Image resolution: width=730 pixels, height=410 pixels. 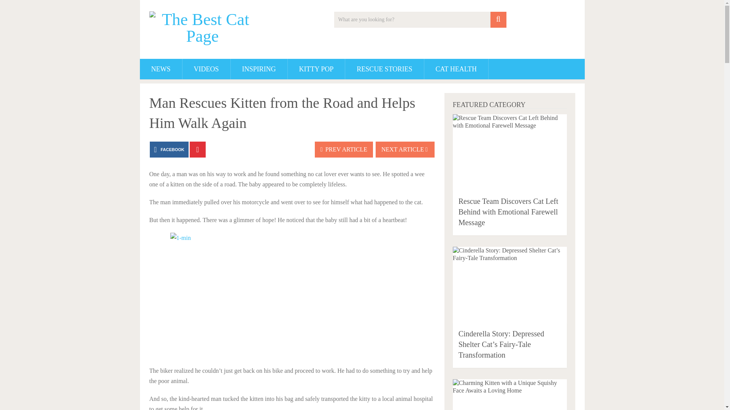 I want to click on INSPIRING, so click(x=259, y=69).